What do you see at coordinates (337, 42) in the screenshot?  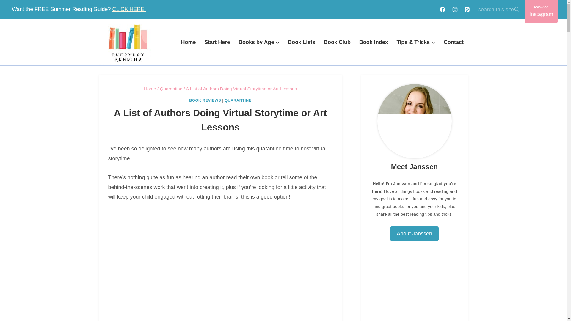 I see `Book Club` at bounding box center [337, 42].